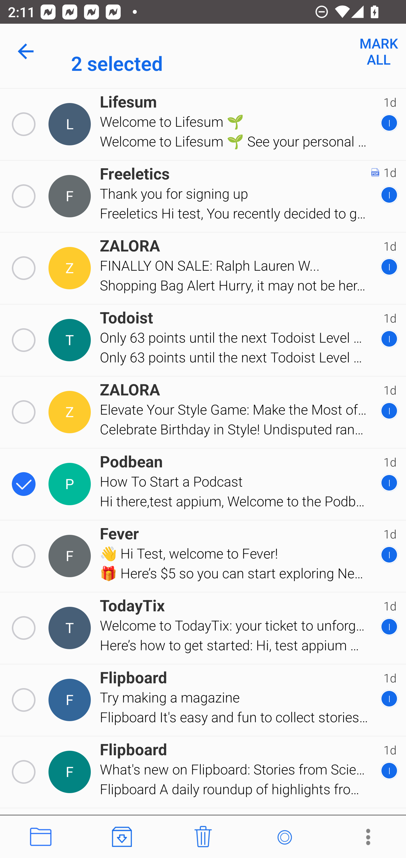 The width and height of the screenshot is (406, 858). I want to click on Contact Details, so click(71, 124).